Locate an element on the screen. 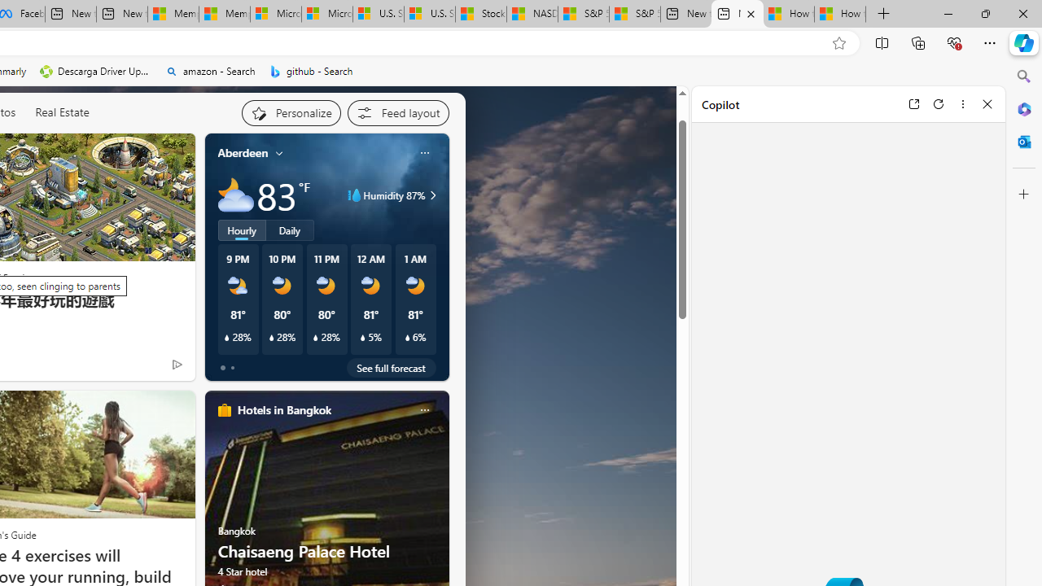 This screenshot has height=586, width=1042. tab-0 is located at coordinates (223, 368).